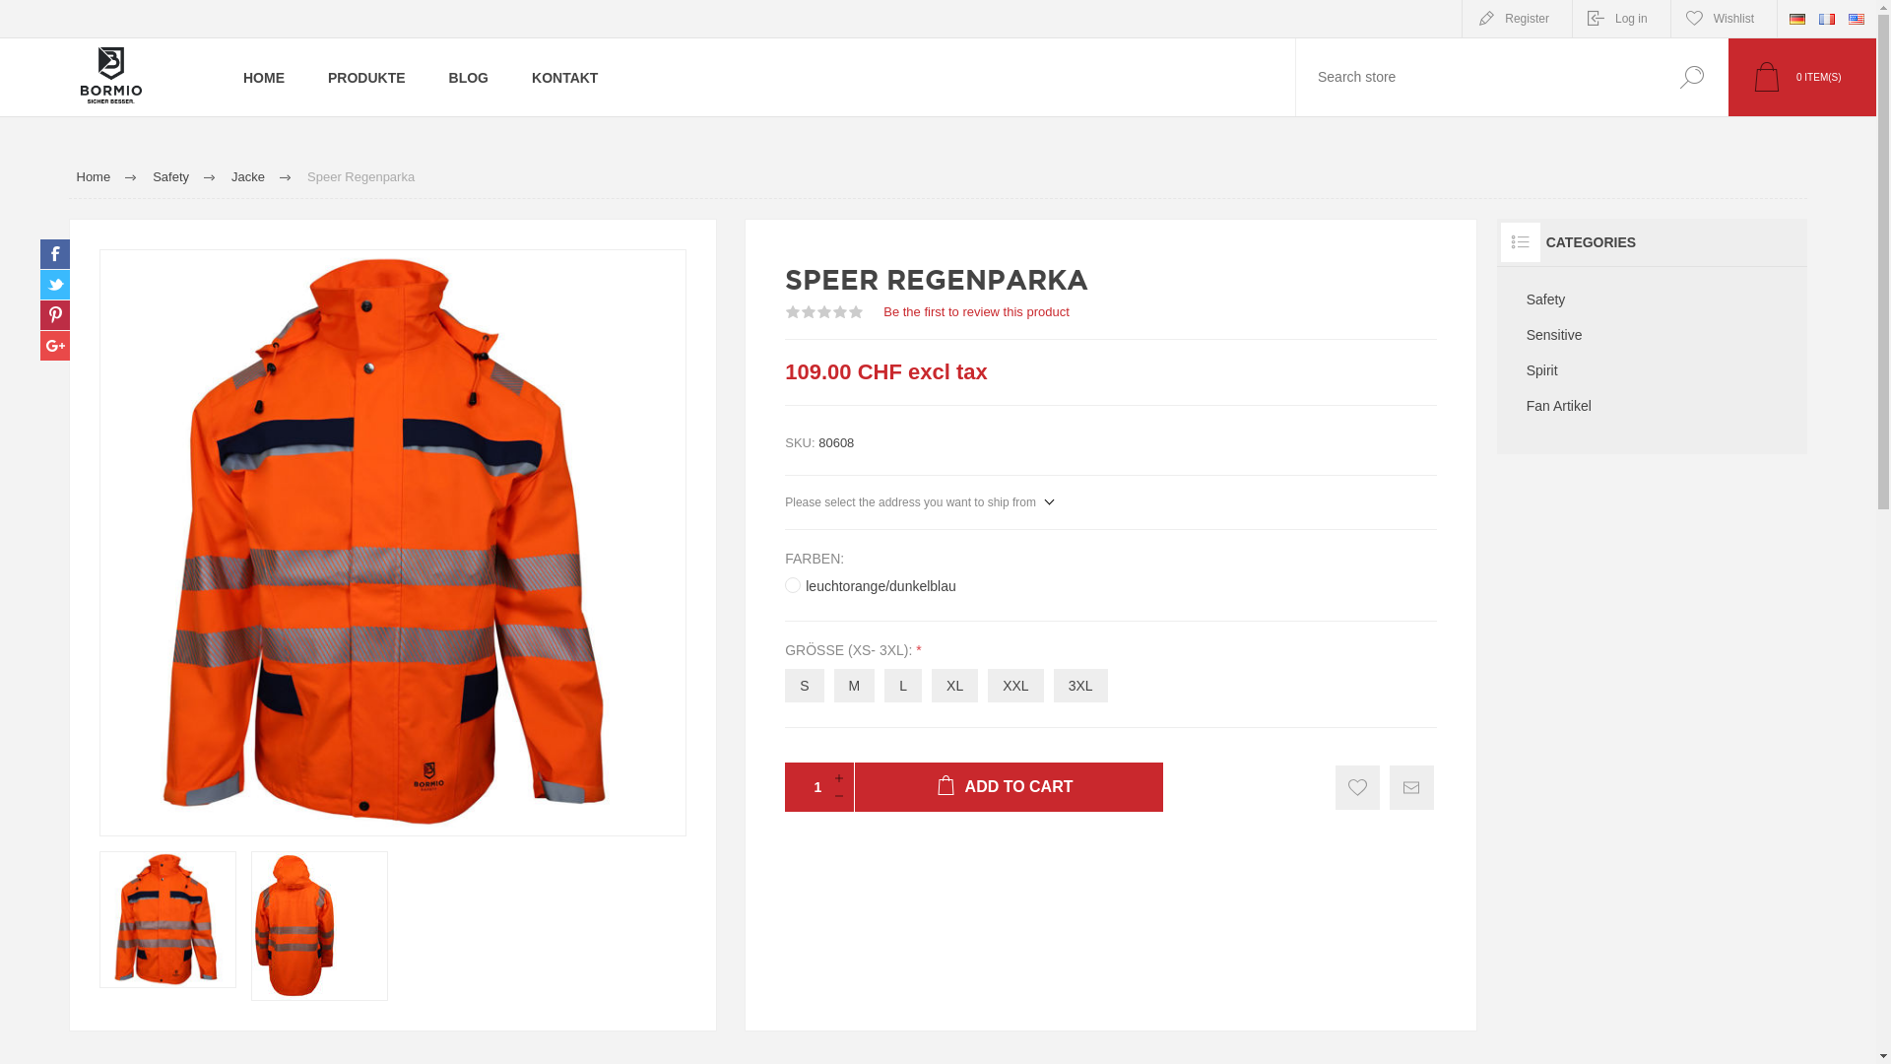  Describe the element at coordinates (1517, 19) in the screenshot. I see `Register` at that location.